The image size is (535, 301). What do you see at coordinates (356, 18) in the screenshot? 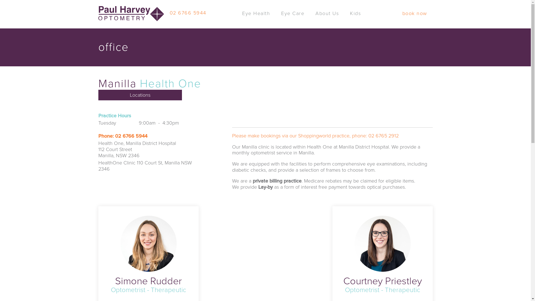
I see `Kids` at bounding box center [356, 18].